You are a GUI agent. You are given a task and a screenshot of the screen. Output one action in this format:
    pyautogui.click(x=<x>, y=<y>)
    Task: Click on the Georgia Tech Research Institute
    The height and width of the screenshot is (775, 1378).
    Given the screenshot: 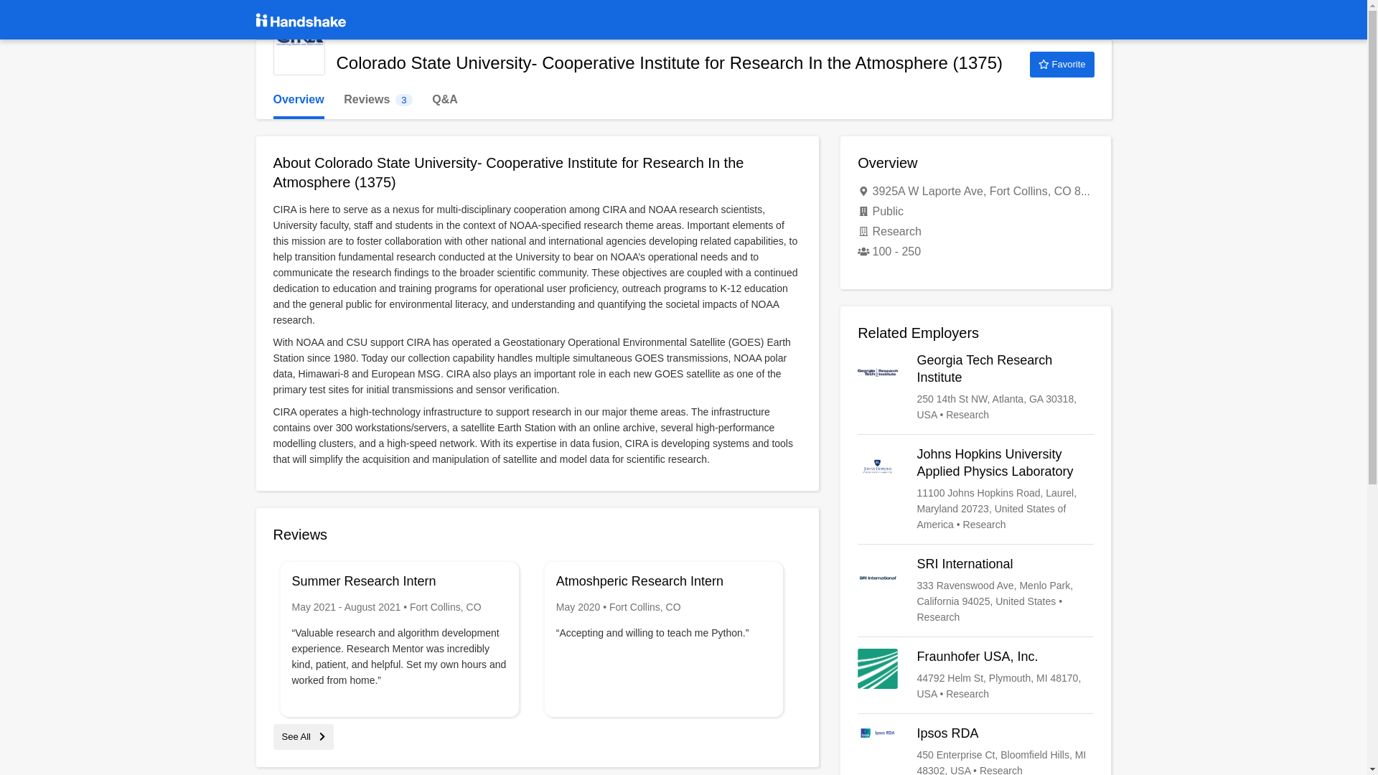 What is the action you would take?
    pyautogui.click(x=975, y=387)
    